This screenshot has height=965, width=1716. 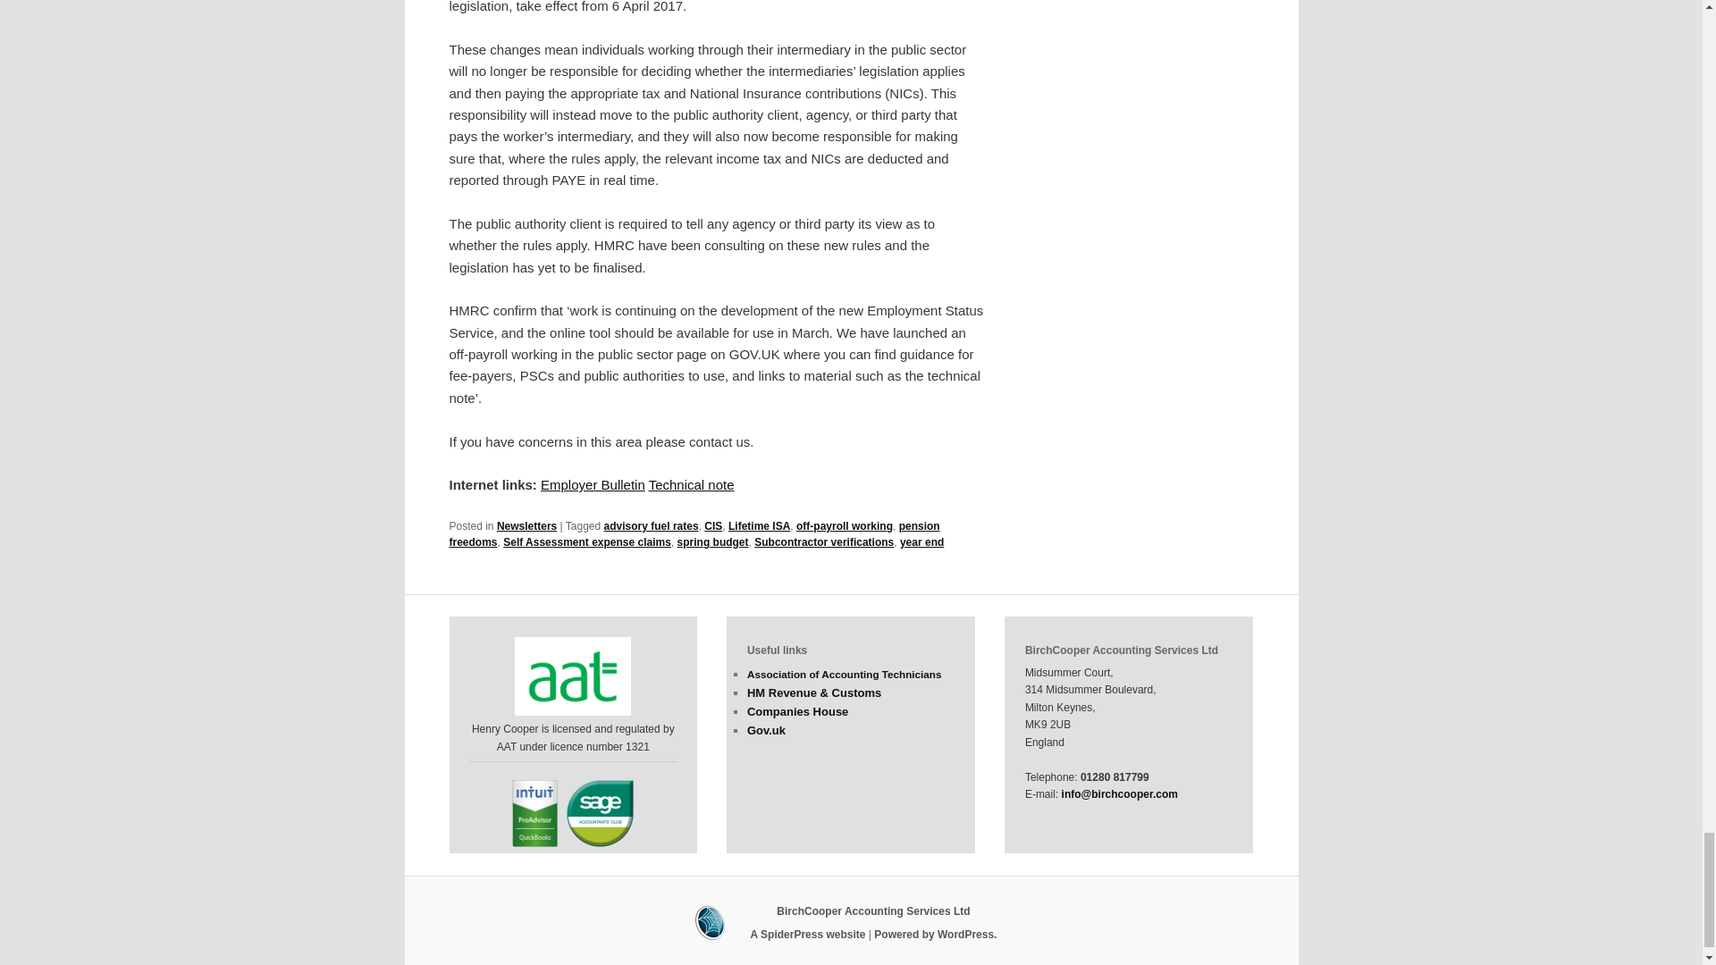 I want to click on Association of Accounting Technicians - member, so click(x=573, y=675).